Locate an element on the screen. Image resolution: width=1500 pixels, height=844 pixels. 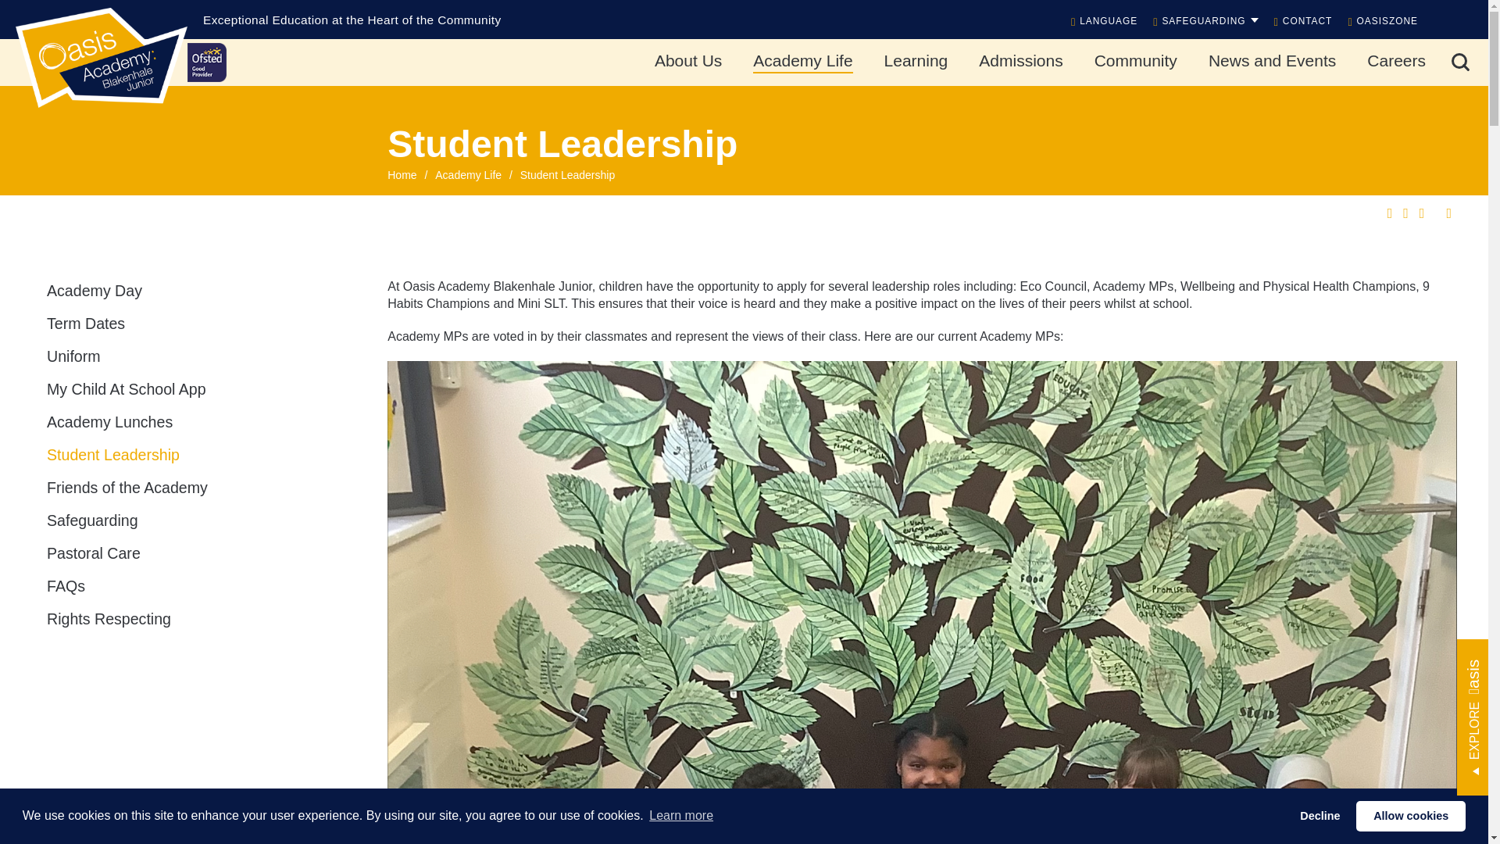
Allow cookies is located at coordinates (1410, 815).